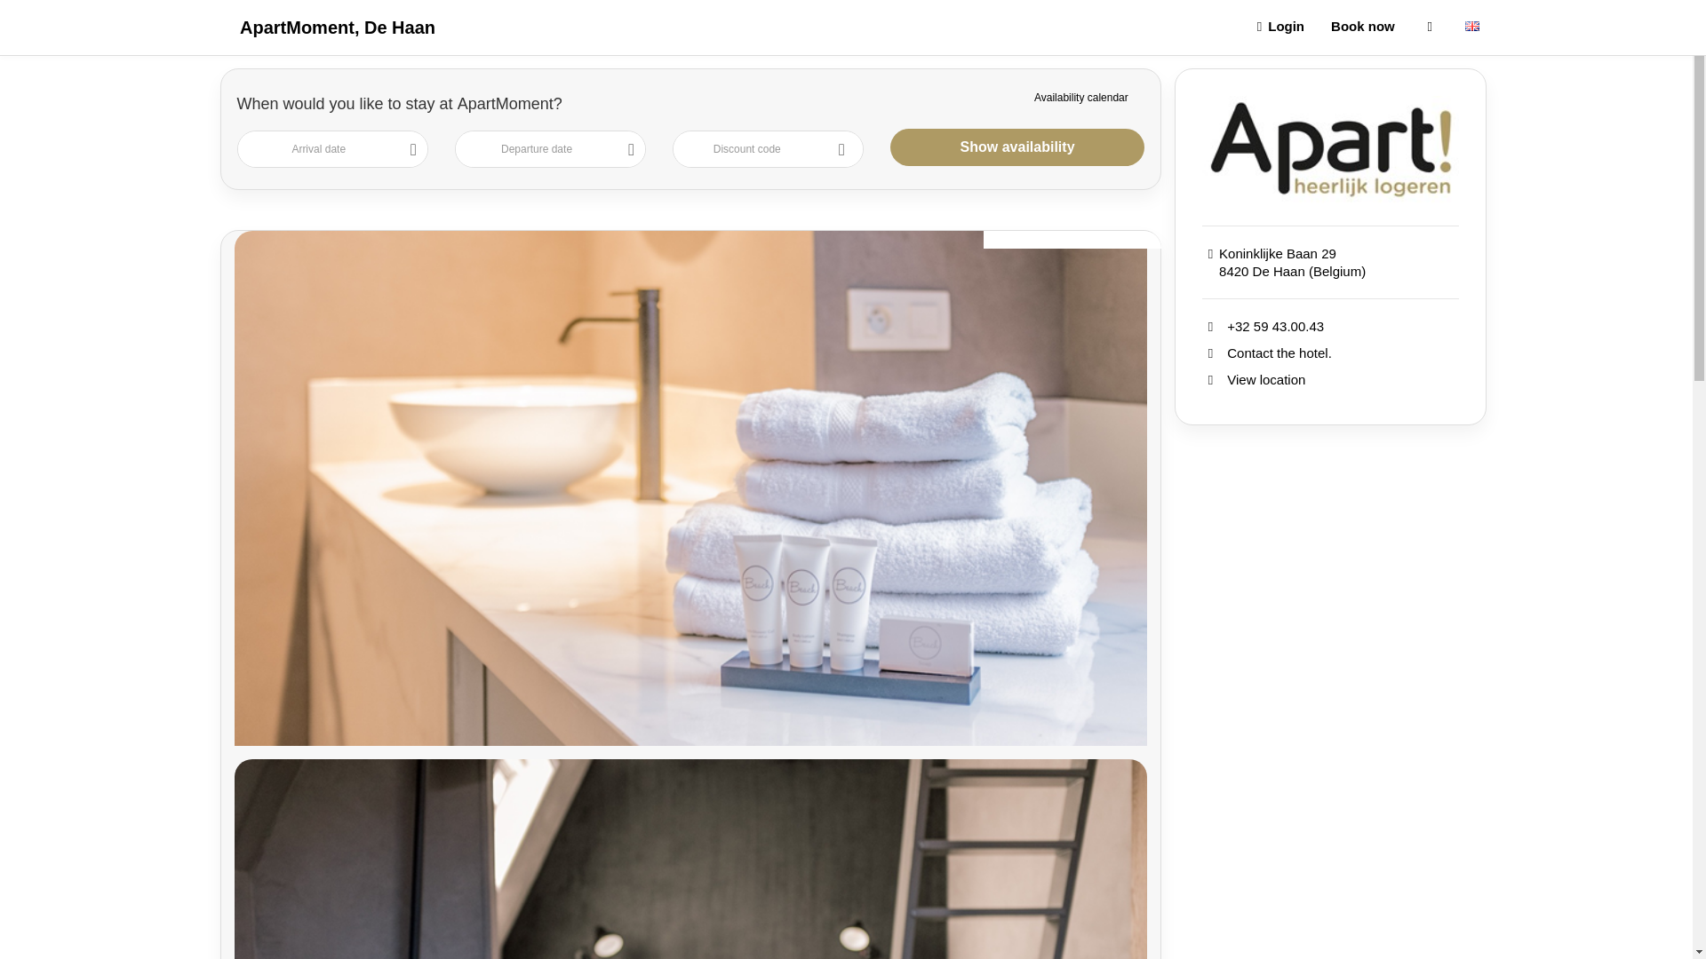  I want to click on Contact ApartMoment, so click(1279, 353).